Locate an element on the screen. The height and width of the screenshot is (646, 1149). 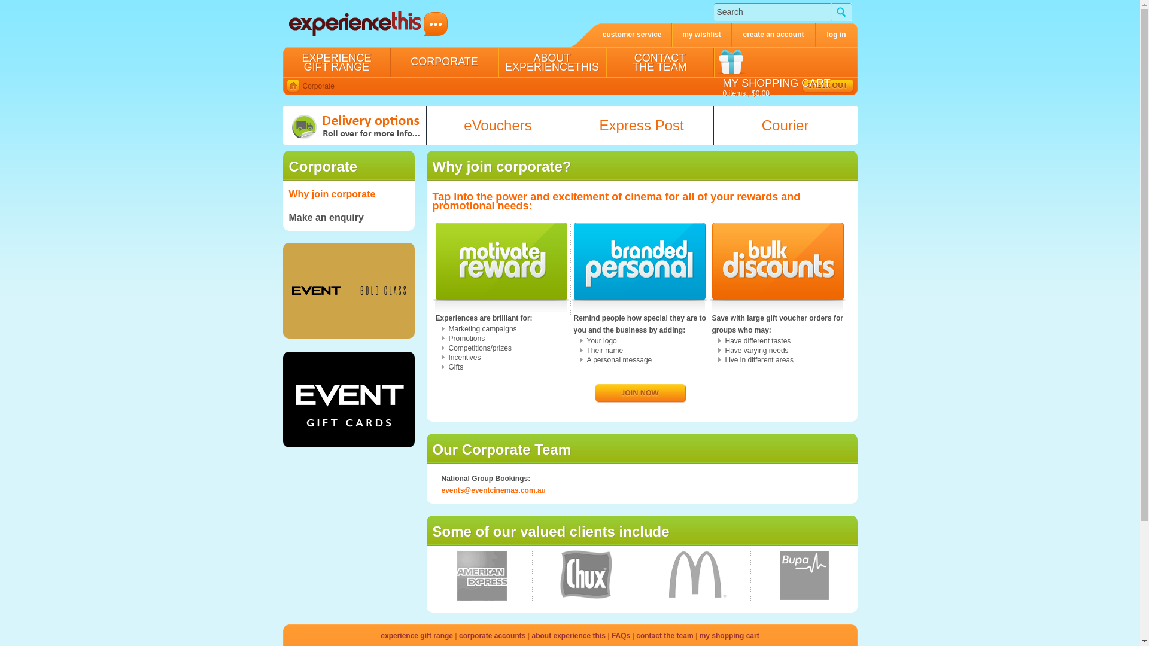
Why join corporate is located at coordinates (348, 194).